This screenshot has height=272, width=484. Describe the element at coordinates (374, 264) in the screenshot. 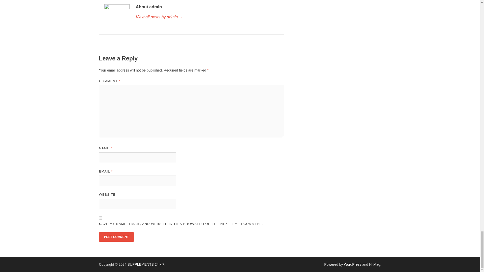

I see `HitMag WordPress Theme` at that location.